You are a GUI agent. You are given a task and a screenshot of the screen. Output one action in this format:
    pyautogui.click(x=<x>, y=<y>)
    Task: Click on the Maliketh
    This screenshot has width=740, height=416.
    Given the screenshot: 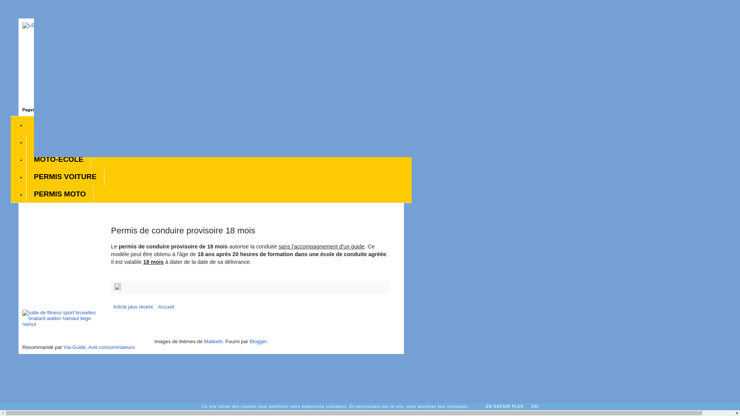 What is the action you would take?
    pyautogui.click(x=213, y=341)
    